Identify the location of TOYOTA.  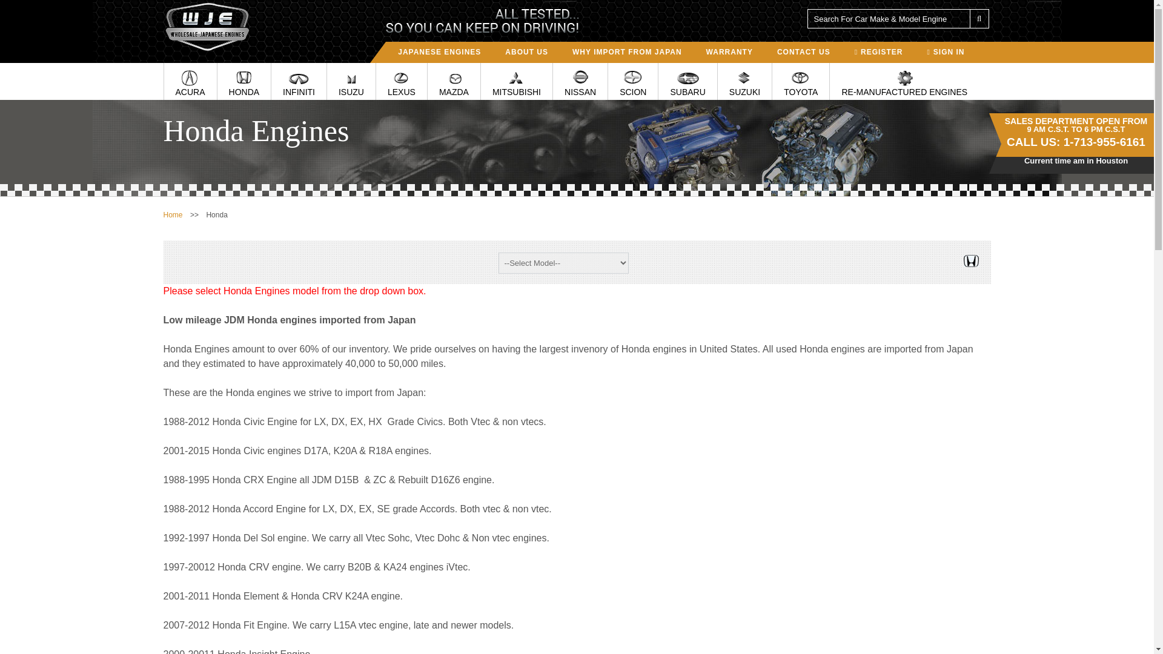
(800, 81).